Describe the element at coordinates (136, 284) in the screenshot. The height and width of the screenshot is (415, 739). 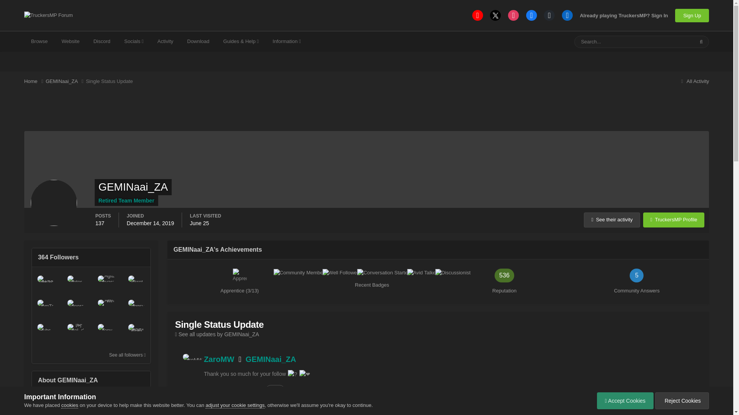
I see `Go to Sikret's profile` at that location.